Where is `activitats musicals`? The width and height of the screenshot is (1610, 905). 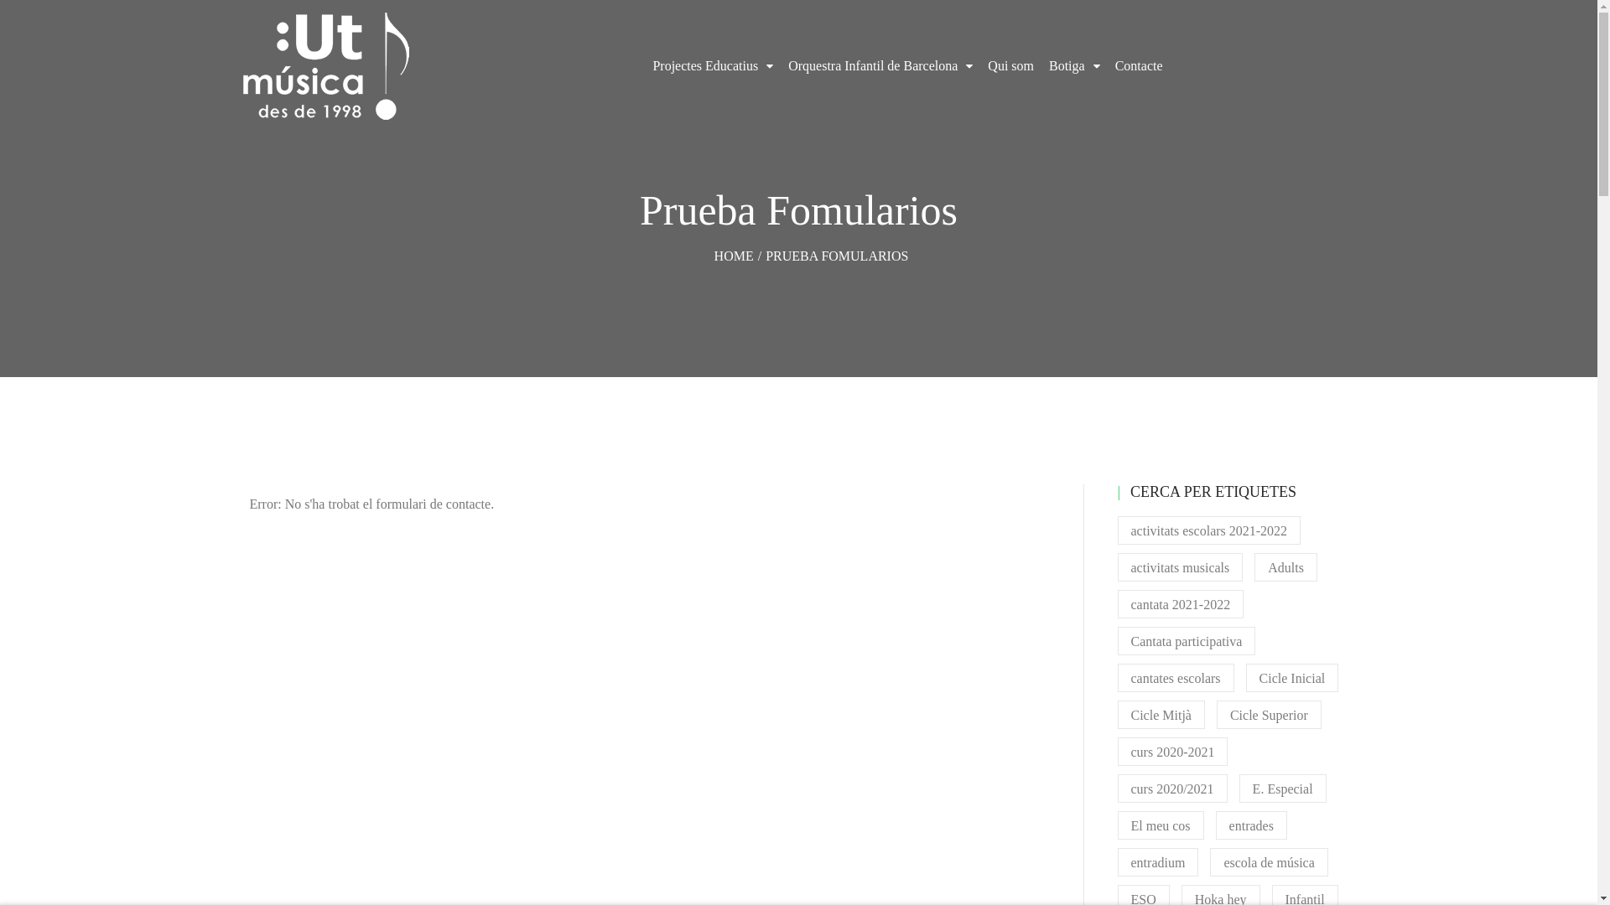 activitats musicals is located at coordinates (1180, 567).